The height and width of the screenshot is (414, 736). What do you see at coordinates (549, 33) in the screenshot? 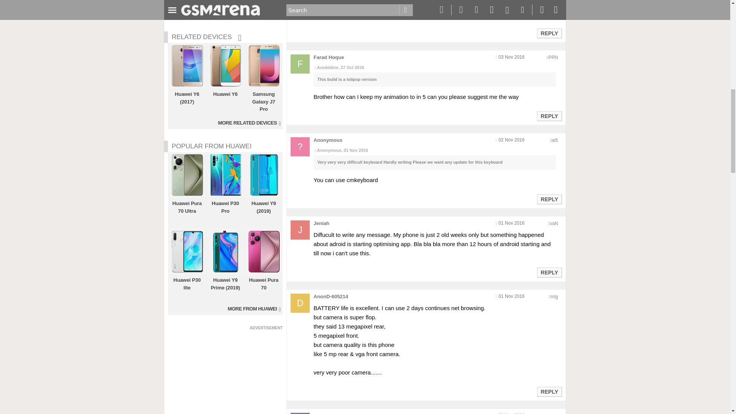
I see `Reply to this post` at bounding box center [549, 33].